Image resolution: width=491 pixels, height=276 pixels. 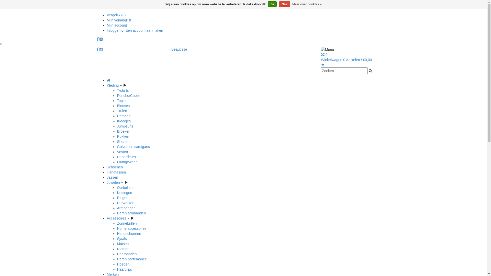 I want to click on Facebook Beautisse, so click(x=98, y=39).